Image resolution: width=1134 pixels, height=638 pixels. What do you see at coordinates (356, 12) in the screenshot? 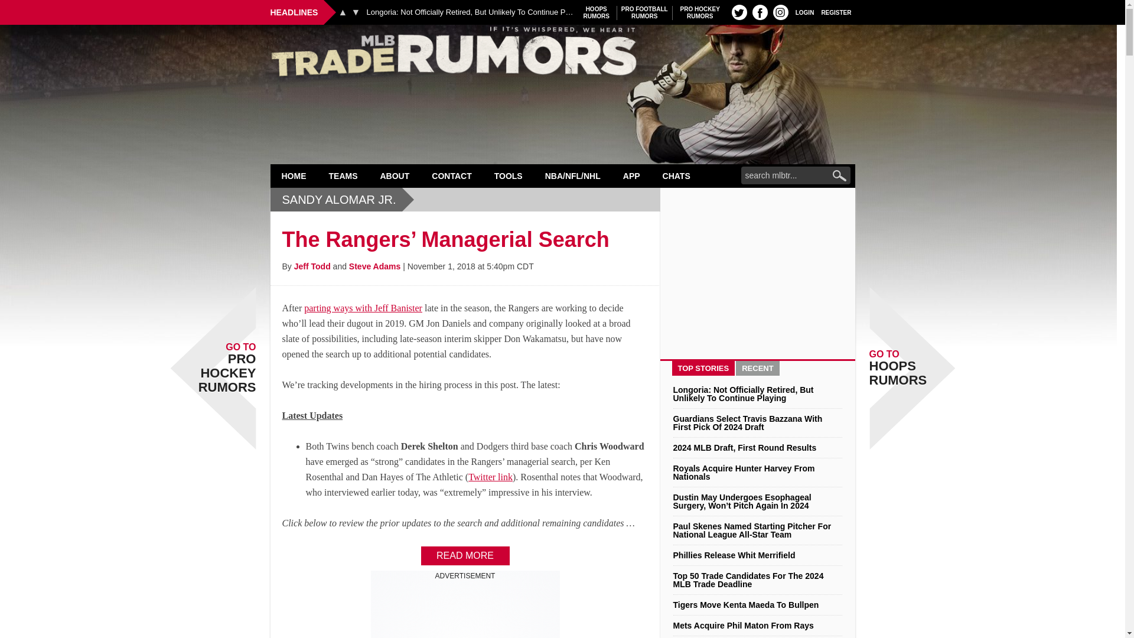
I see `Posts by Jeff Todd` at bounding box center [356, 12].